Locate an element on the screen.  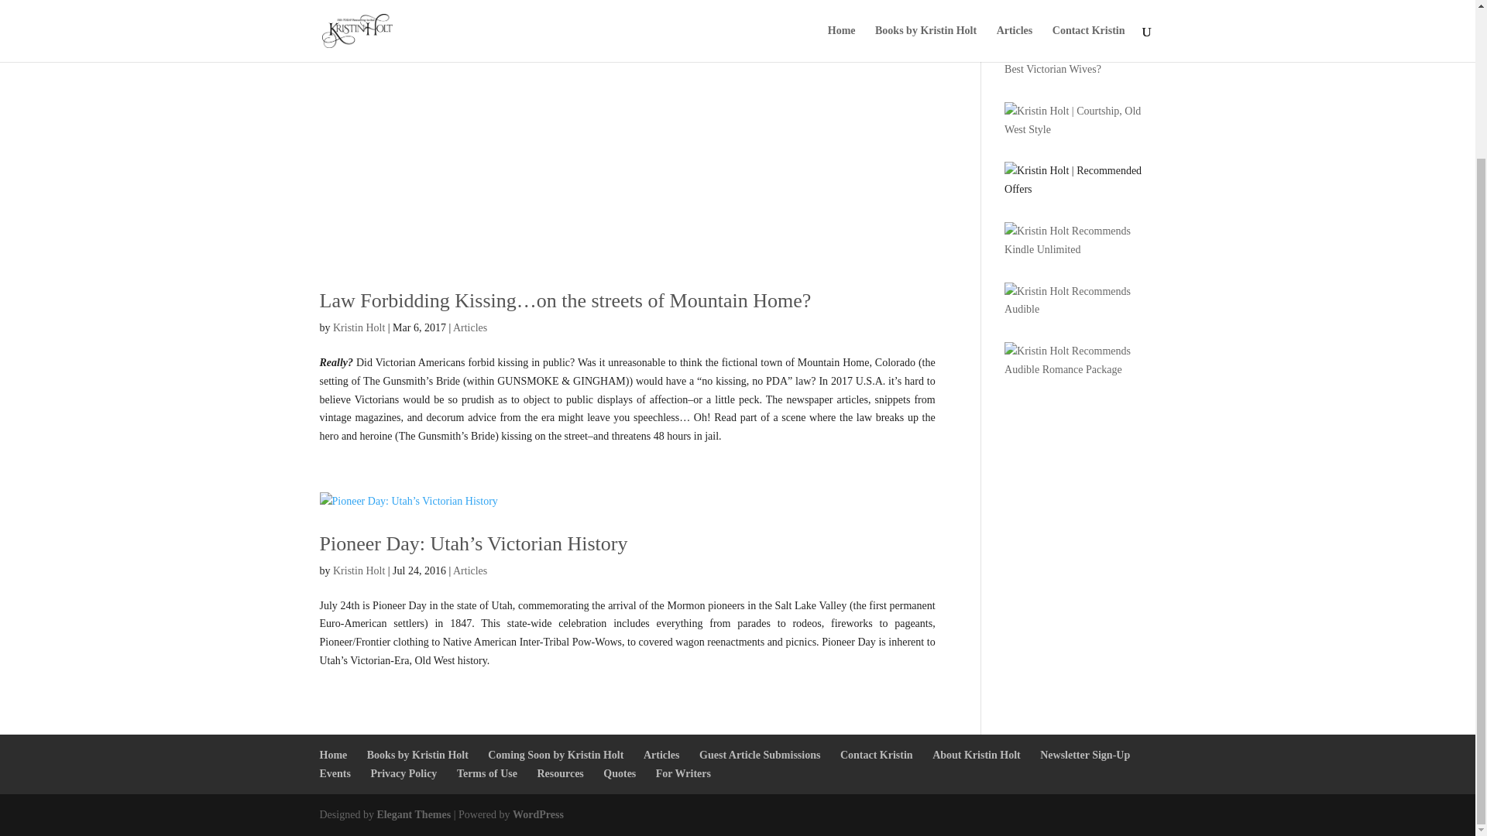
Contact Kristin is located at coordinates (876, 754).